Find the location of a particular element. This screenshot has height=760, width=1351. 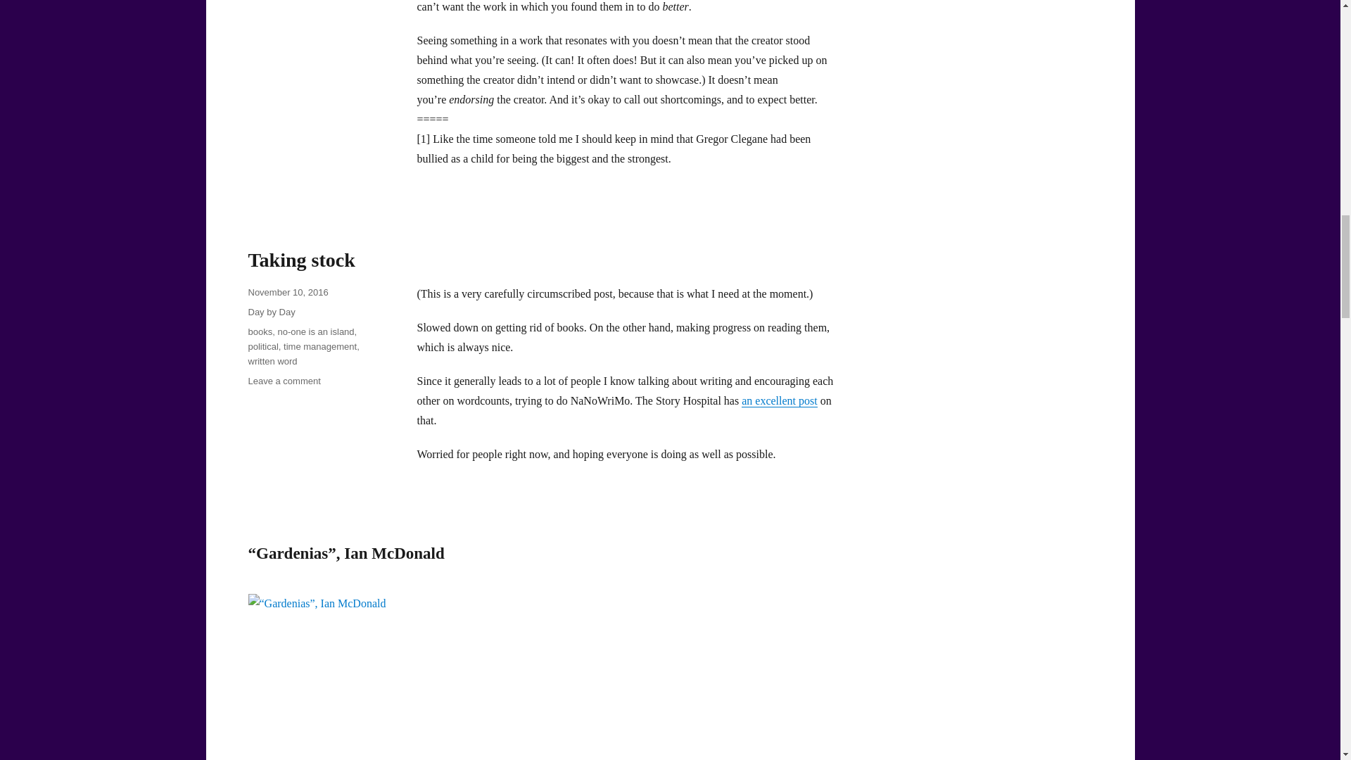

an excellent post is located at coordinates (780, 400).